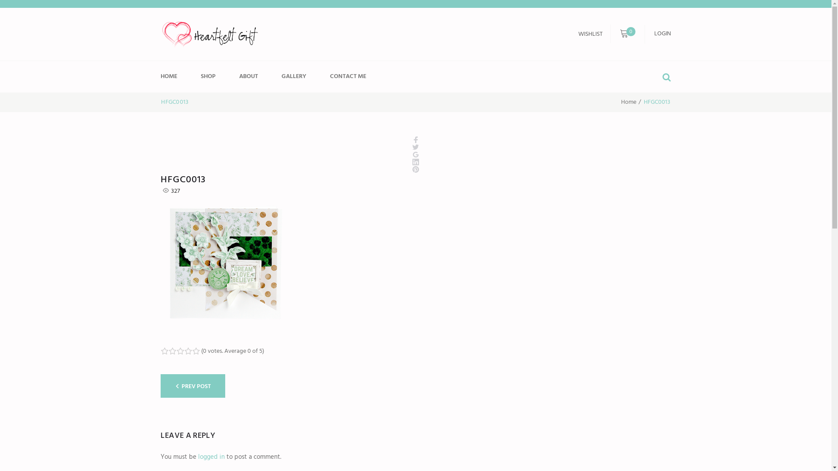  Describe the element at coordinates (416, 141) in the screenshot. I see `Facebook` at that location.